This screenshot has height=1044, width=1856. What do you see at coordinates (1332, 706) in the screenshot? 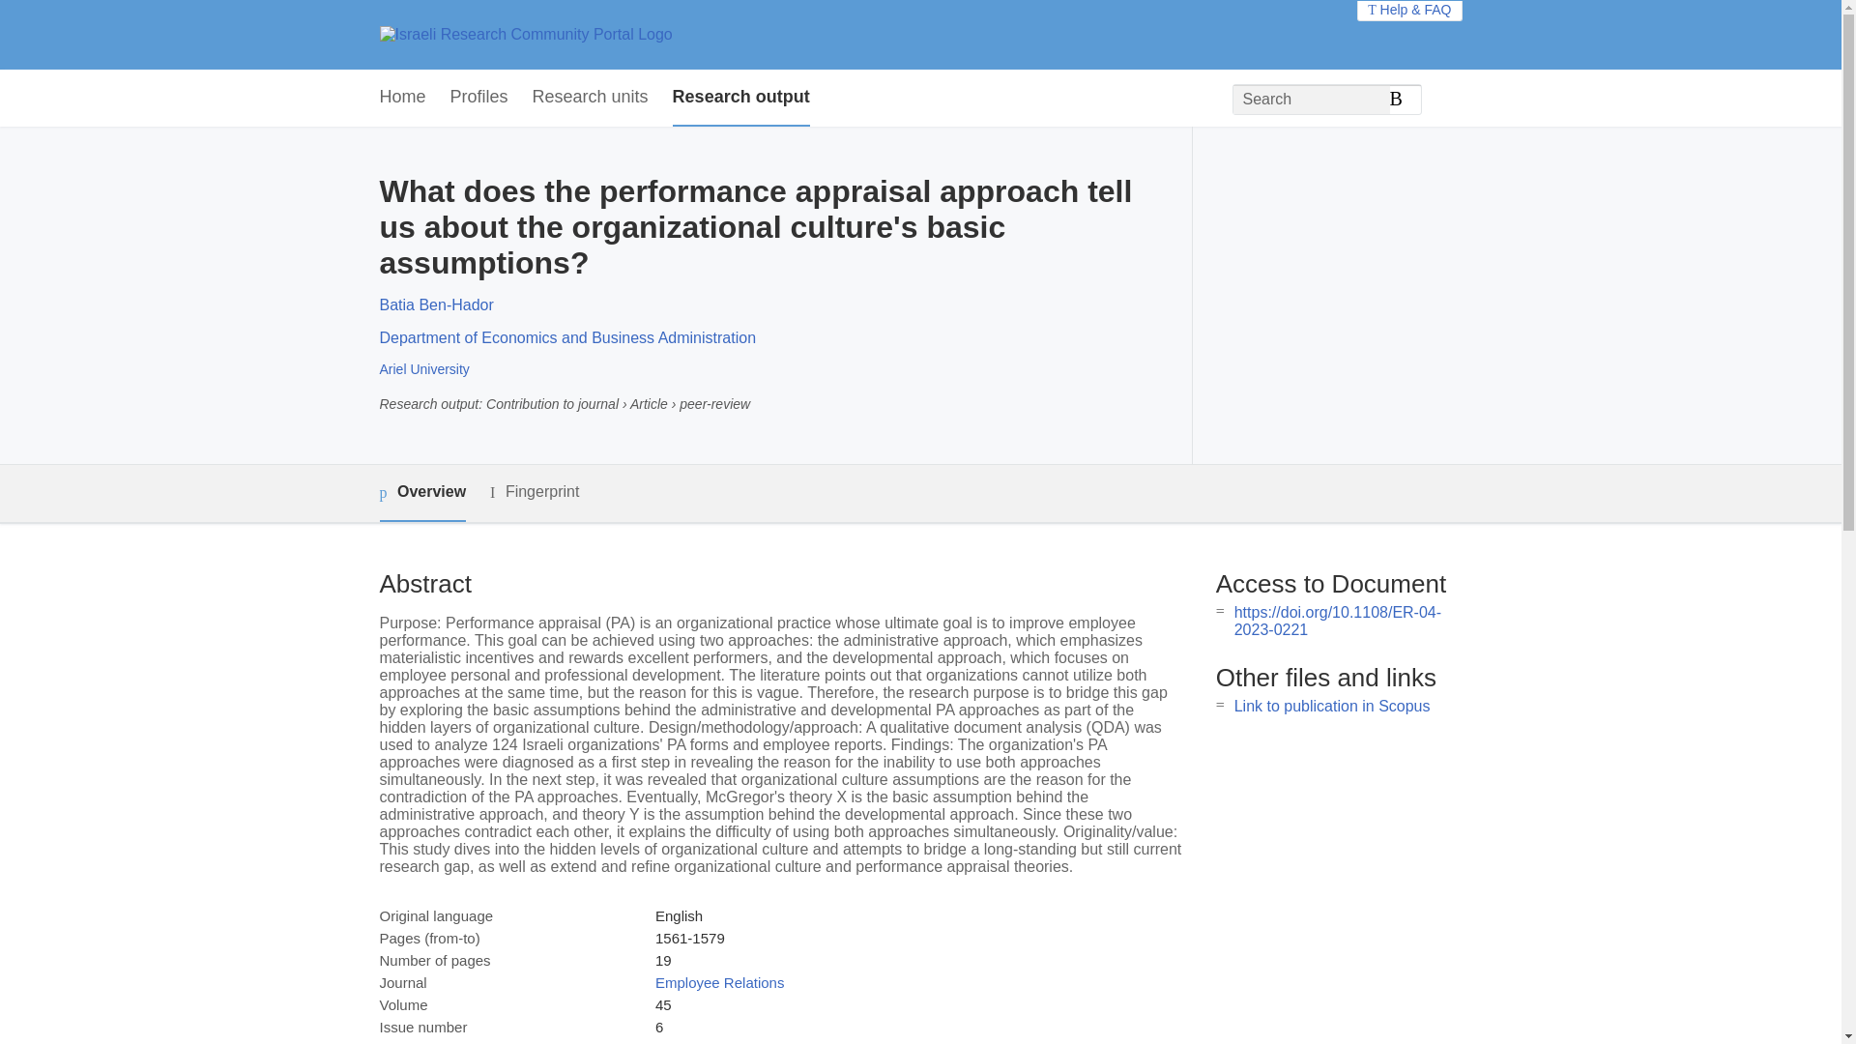
I see `Link to publication in Scopus` at bounding box center [1332, 706].